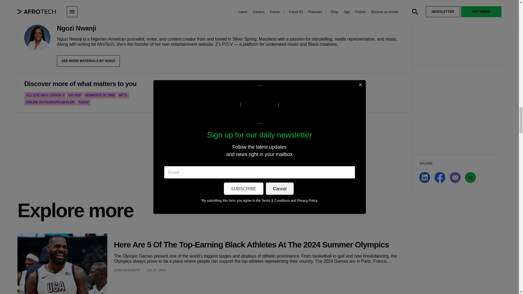 This screenshot has width=523, height=294. What do you see at coordinates (88, 61) in the screenshot?
I see `SEE MORE MATERIALS BY NGOZI` at bounding box center [88, 61].